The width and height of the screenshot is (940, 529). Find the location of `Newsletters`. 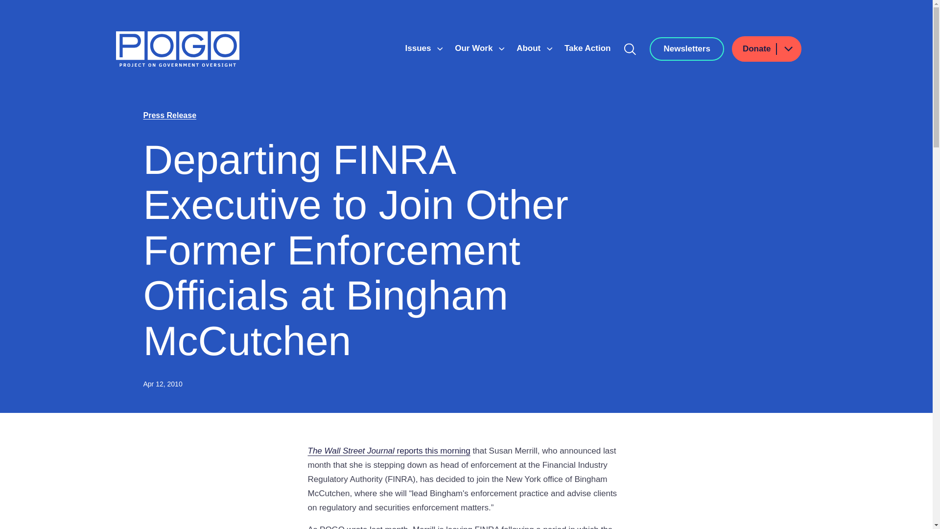

Newsletters is located at coordinates (686, 49).